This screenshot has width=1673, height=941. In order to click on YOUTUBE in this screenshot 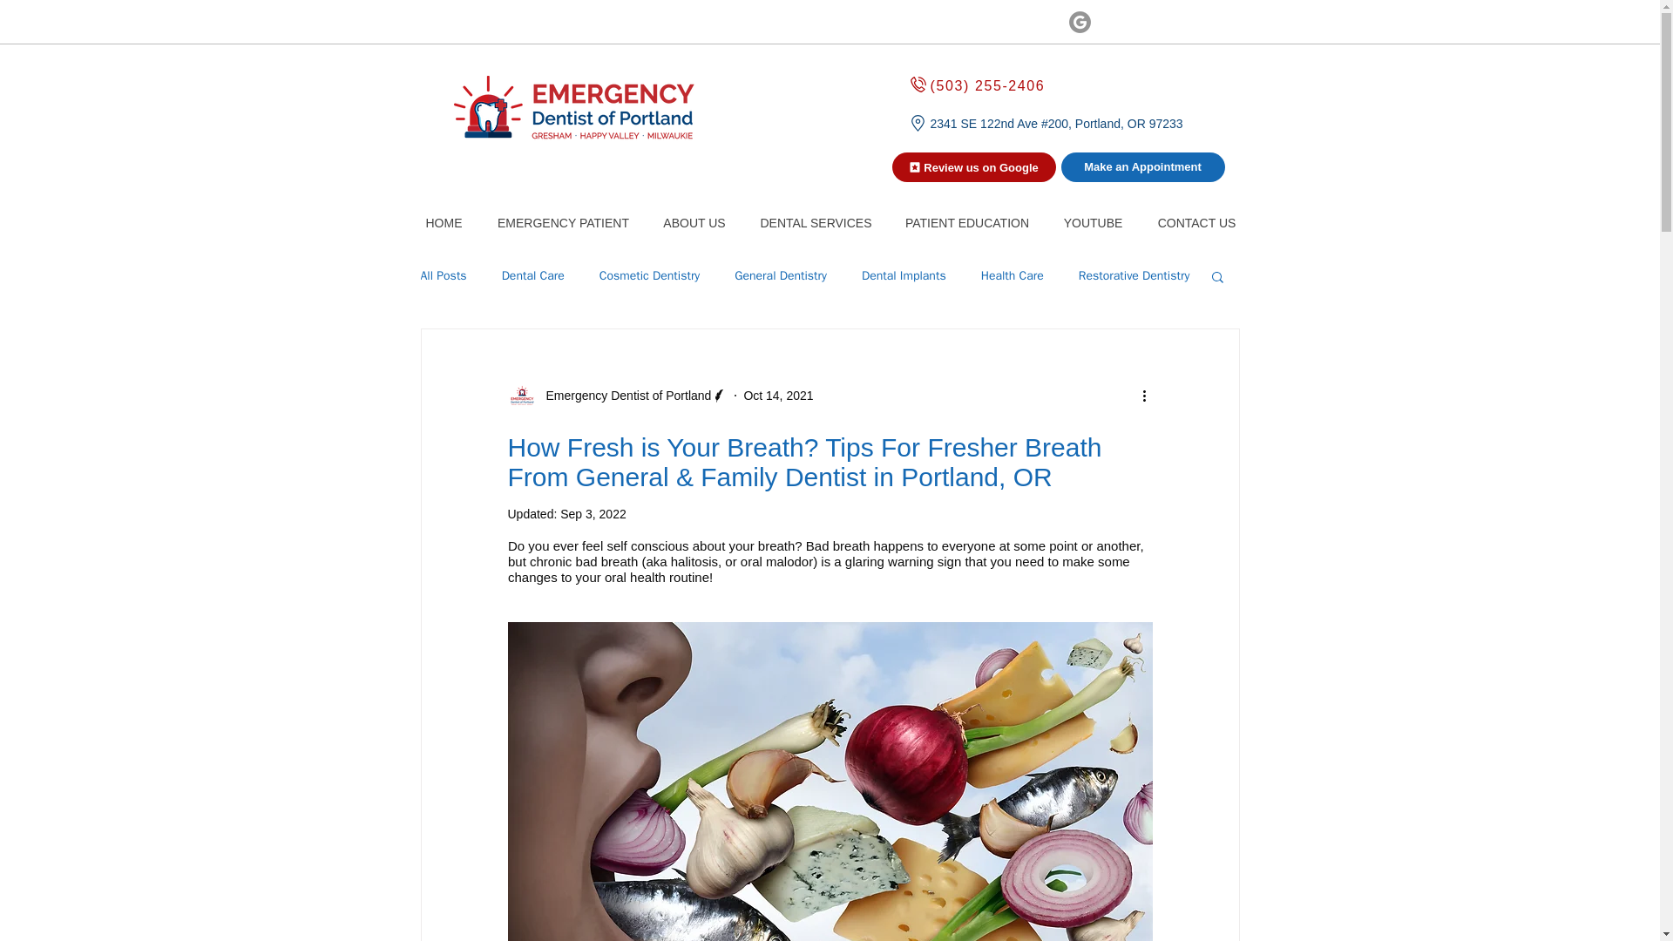, I will do `click(1093, 214)`.